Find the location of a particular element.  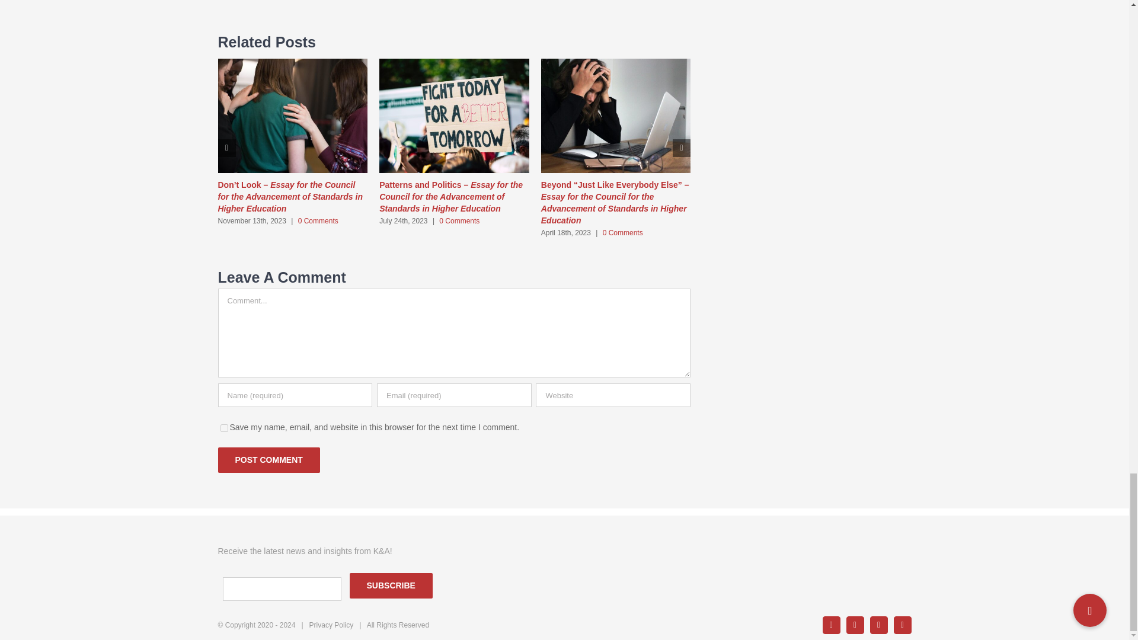

Subscribe is located at coordinates (391, 585).